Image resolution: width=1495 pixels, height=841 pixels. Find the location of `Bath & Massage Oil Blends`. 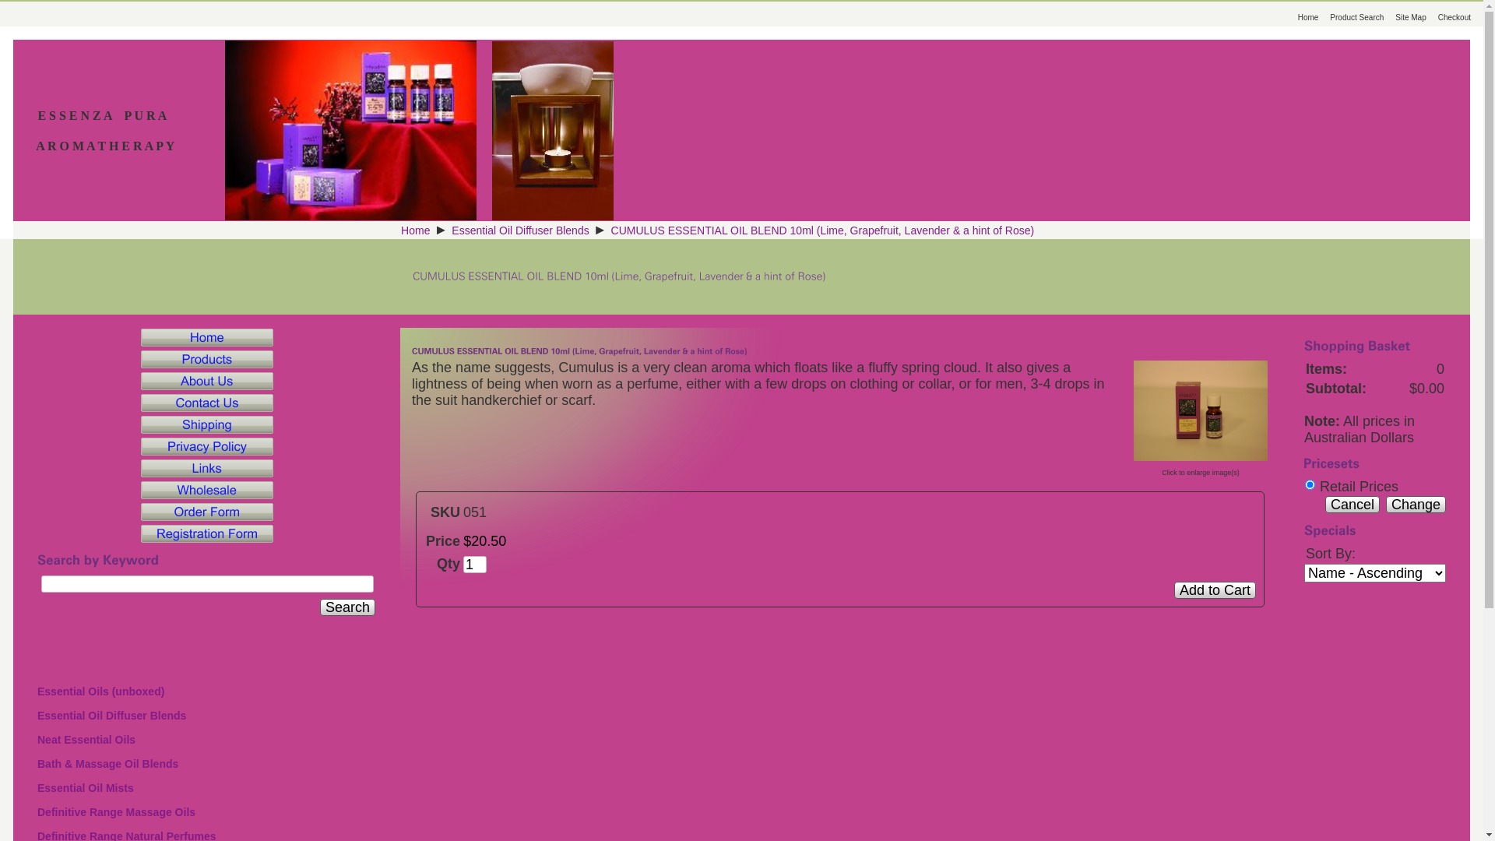

Bath & Massage Oil Blends is located at coordinates (202, 766).